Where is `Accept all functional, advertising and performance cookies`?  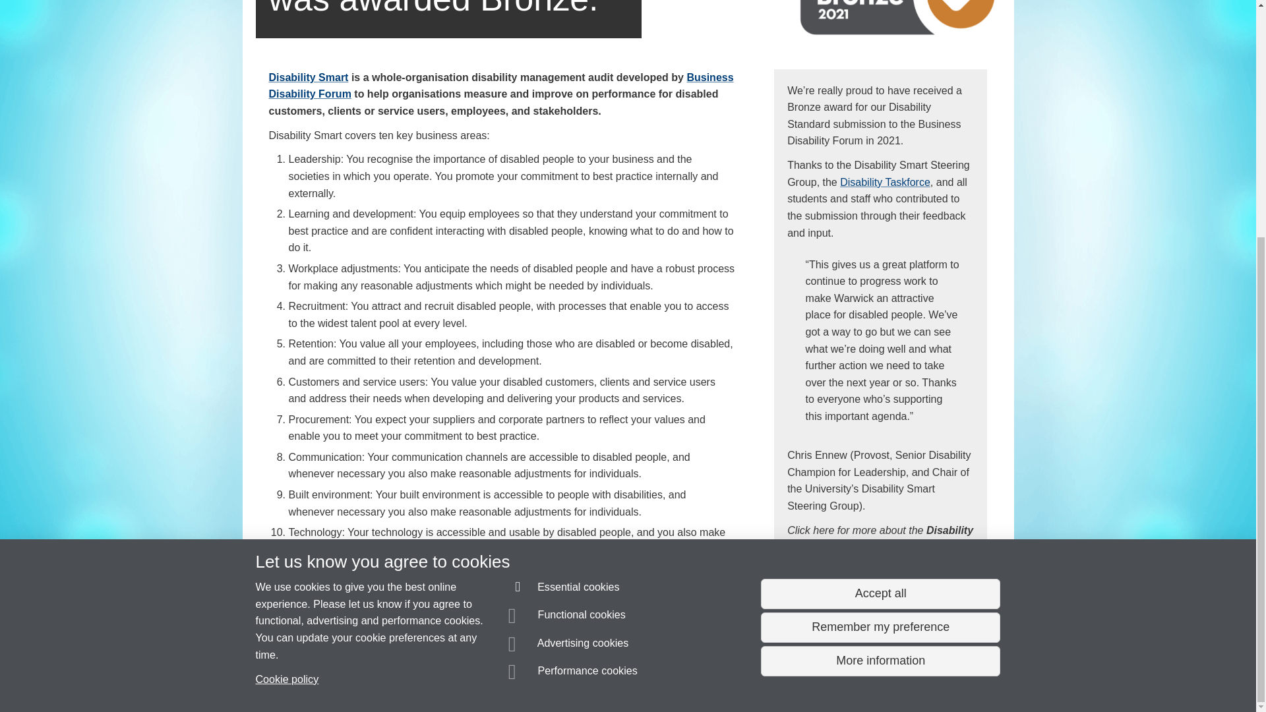
Accept all functional, advertising and performance cookies is located at coordinates (880, 245).